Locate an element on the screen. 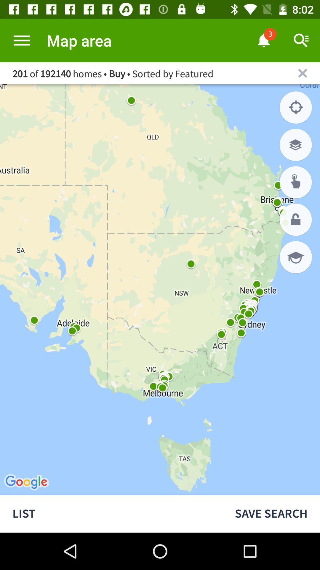  tap icon below 201 of 192140 item is located at coordinates (296, 107).